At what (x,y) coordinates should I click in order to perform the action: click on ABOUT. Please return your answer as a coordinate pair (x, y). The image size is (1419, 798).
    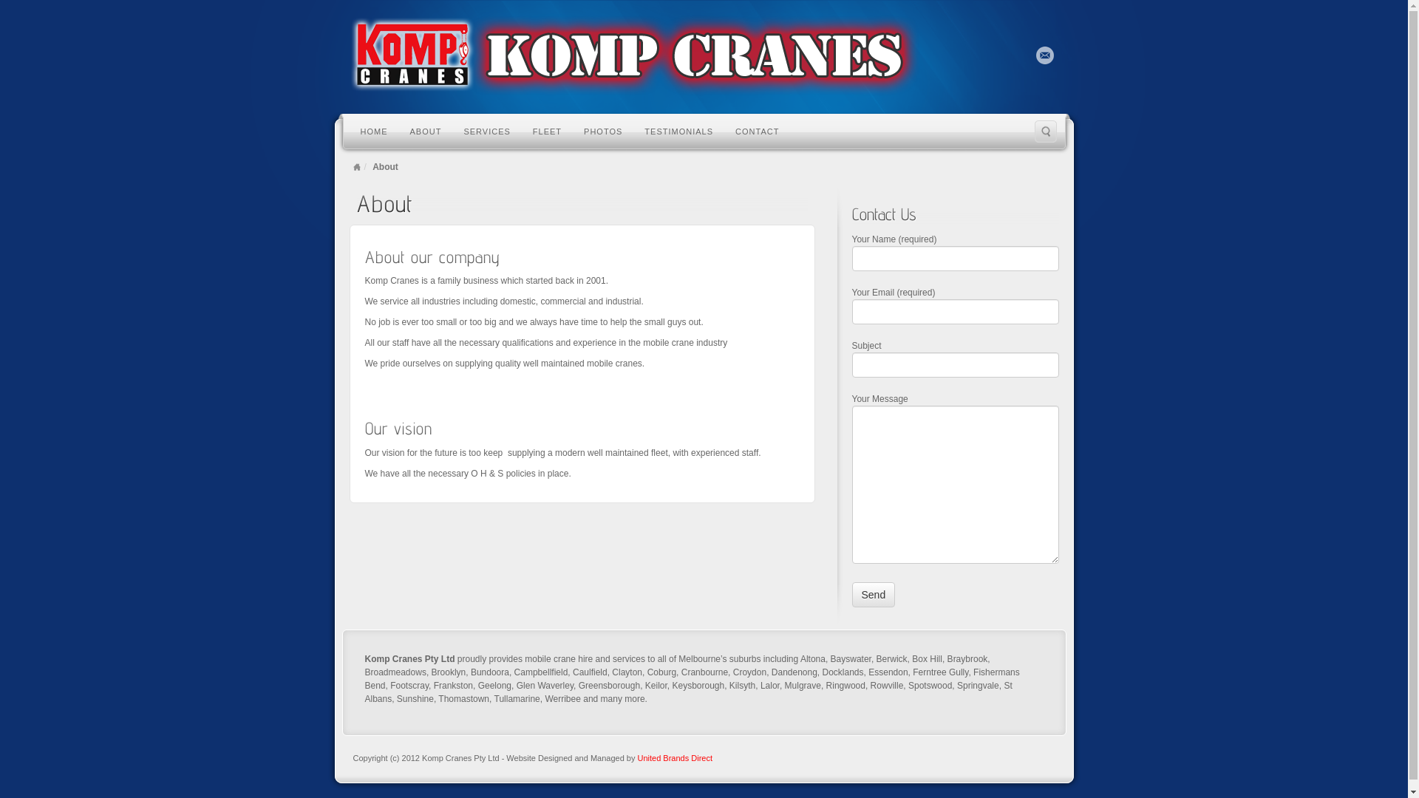
    Looking at the image, I should click on (426, 131).